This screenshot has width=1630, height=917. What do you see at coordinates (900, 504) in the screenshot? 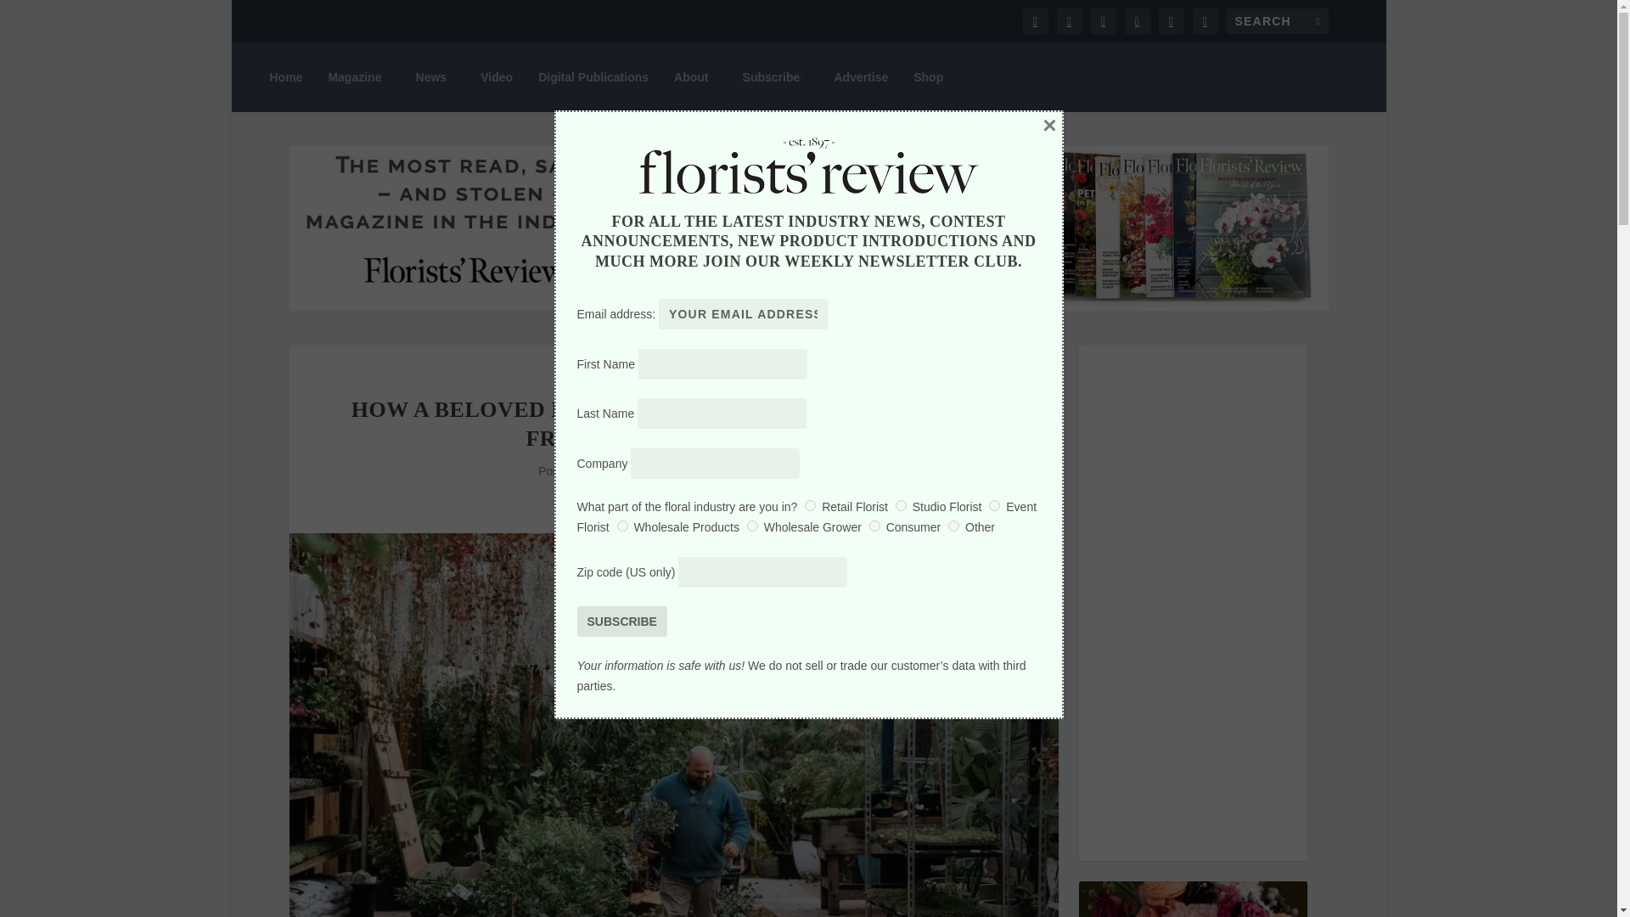
I see `Studio Florist` at bounding box center [900, 504].